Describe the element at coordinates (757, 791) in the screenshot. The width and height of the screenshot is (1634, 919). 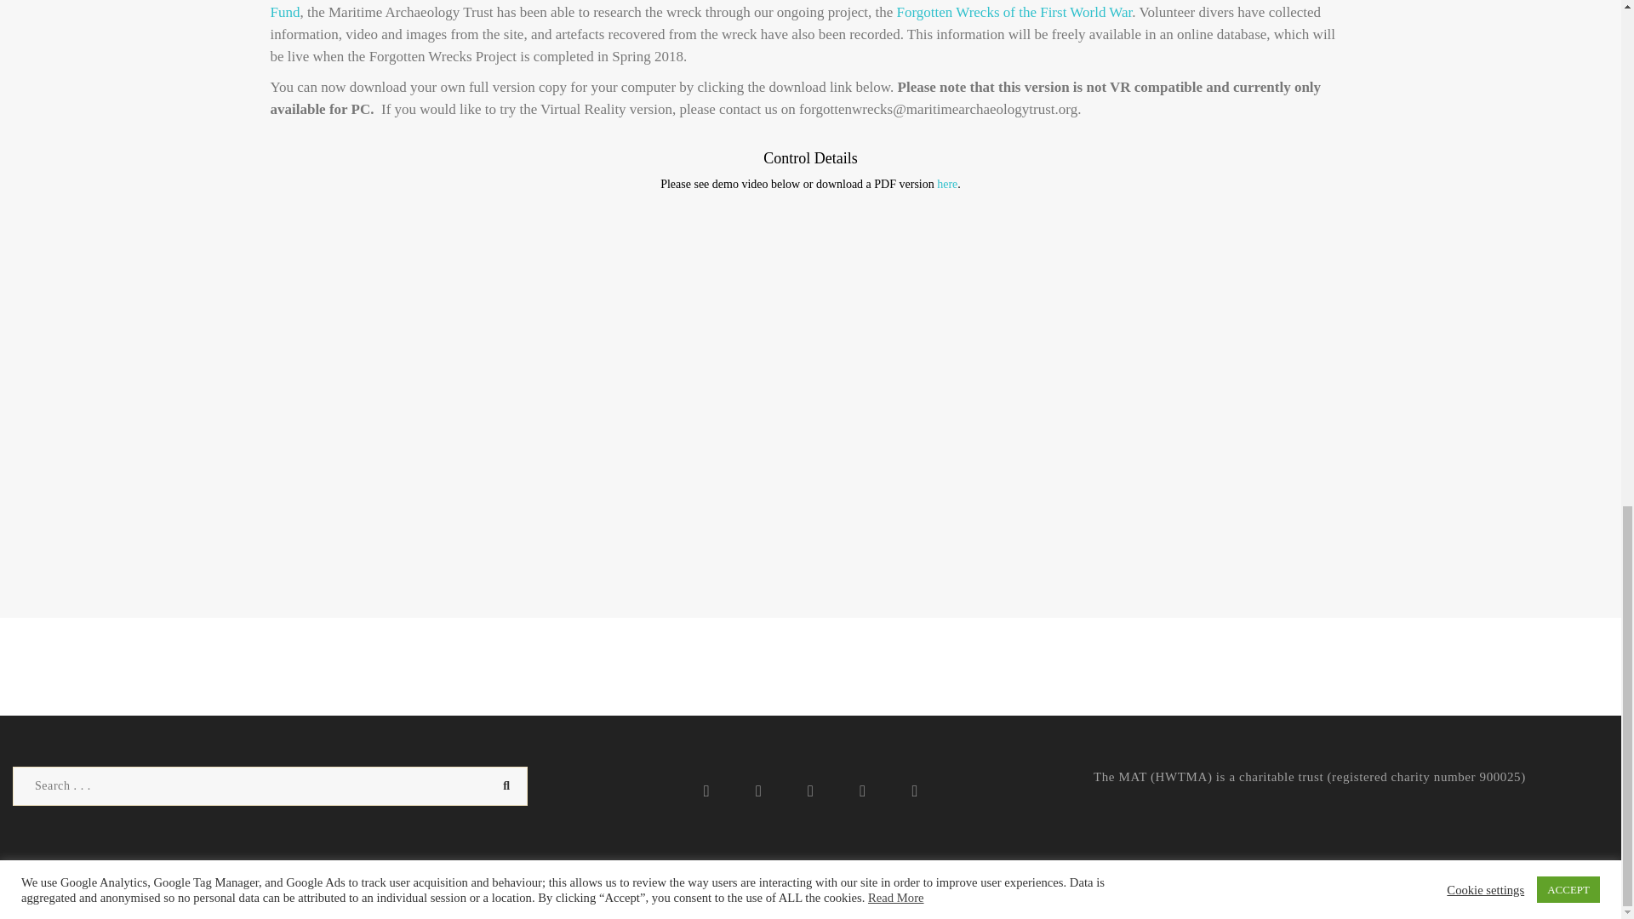
I see `Maritime Archaeology Trust on Twitter` at that location.